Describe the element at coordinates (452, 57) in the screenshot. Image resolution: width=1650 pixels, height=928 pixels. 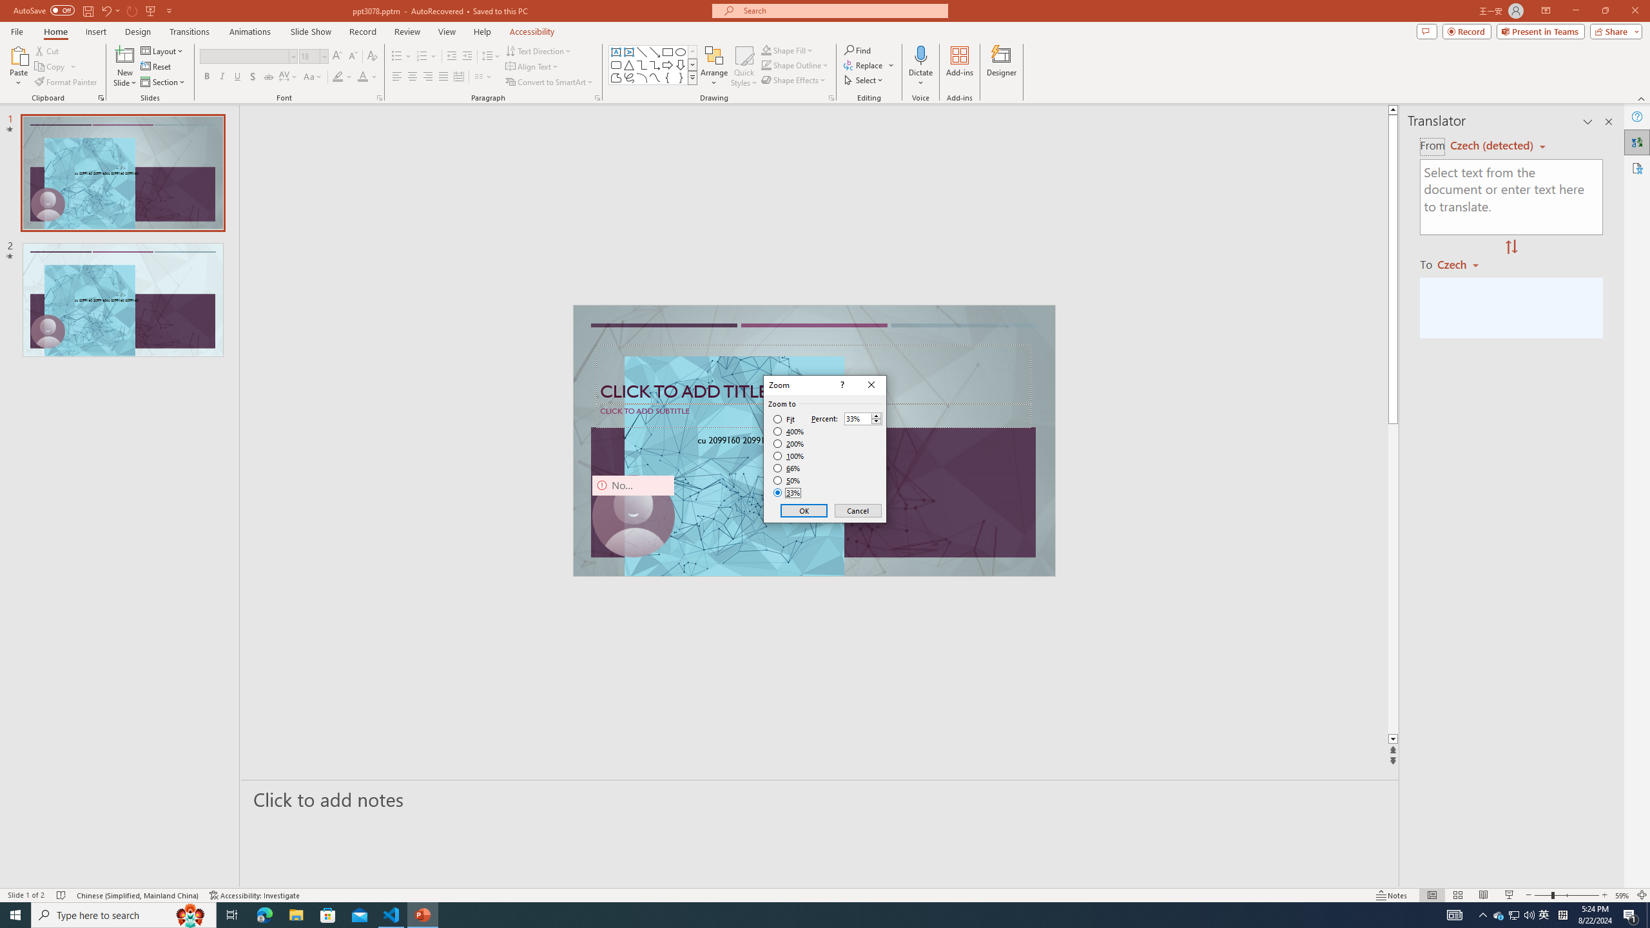
I see `Decrease Indent` at that location.